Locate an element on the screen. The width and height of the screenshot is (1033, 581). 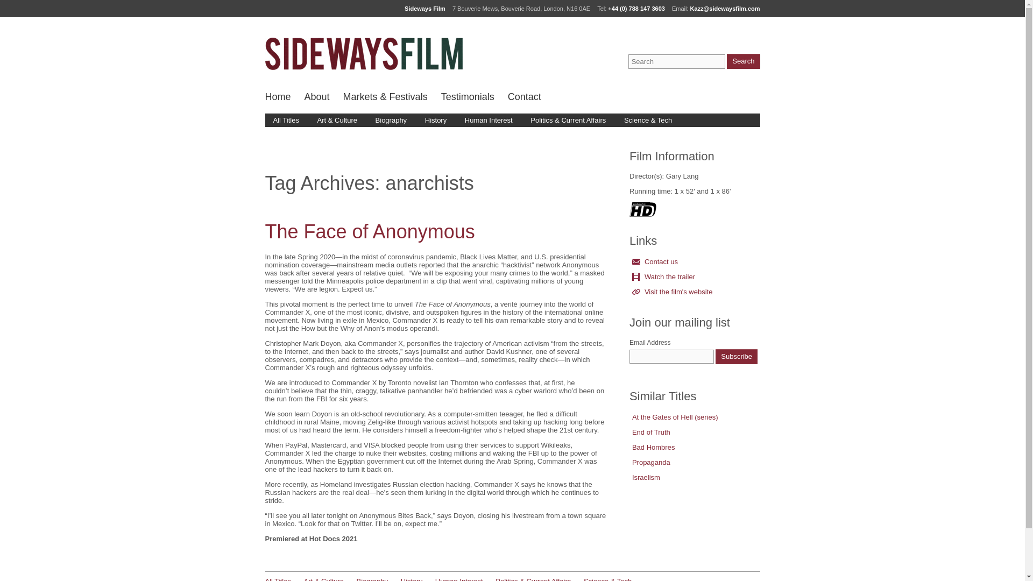
Visit the film's website is located at coordinates (695, 292).